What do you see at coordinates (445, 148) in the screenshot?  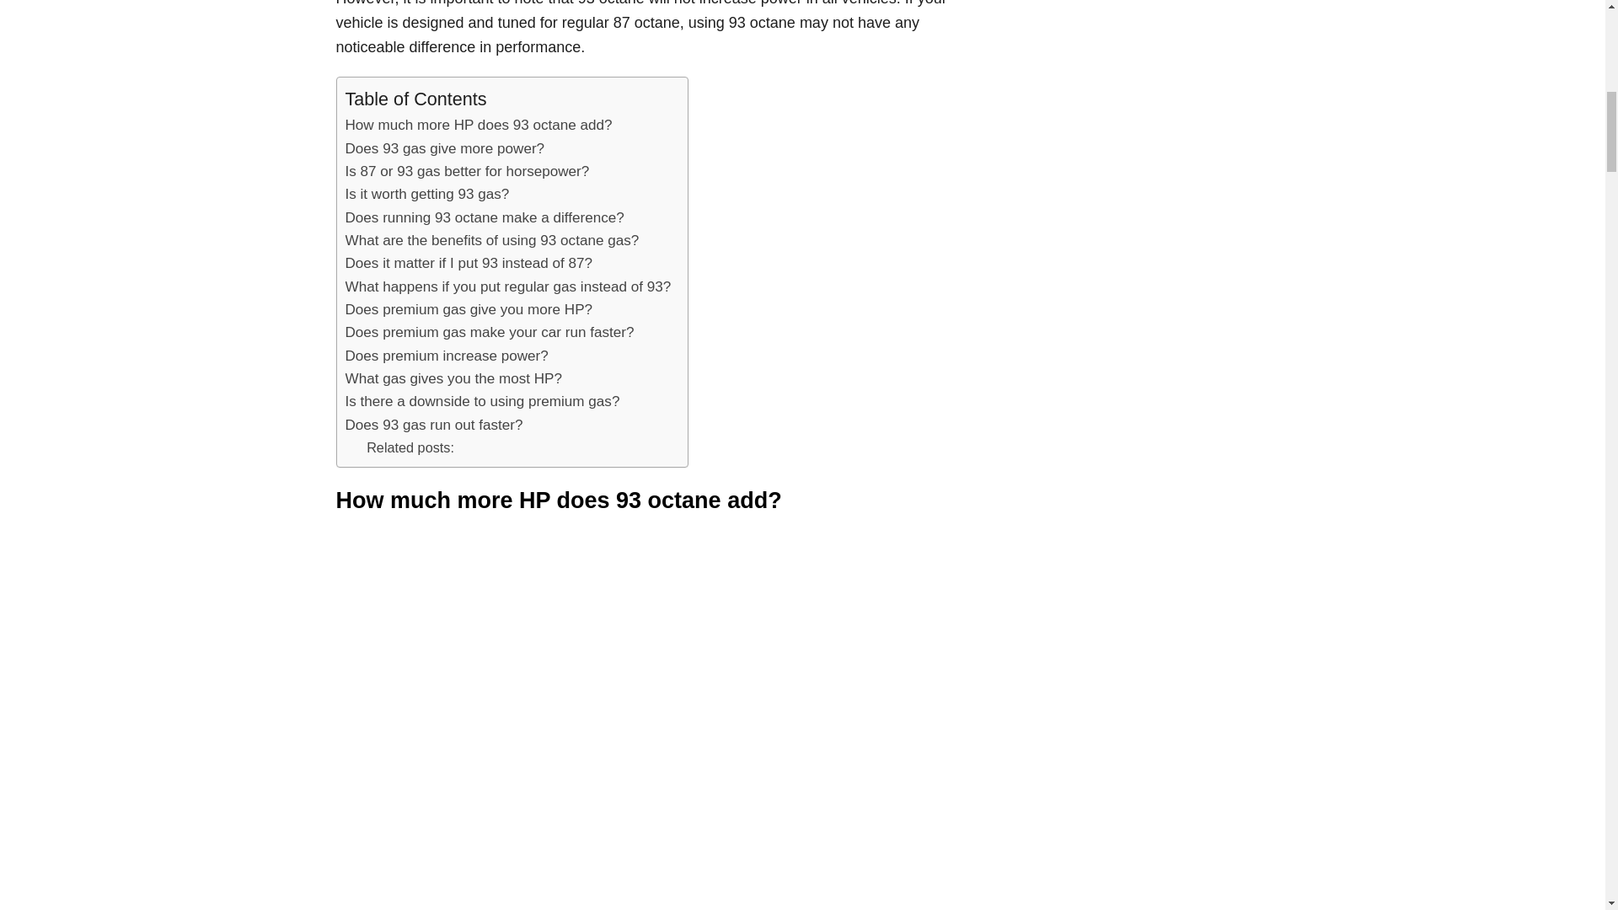 I see `Does 93 gas give more power?` at bounding box center [445, 148].